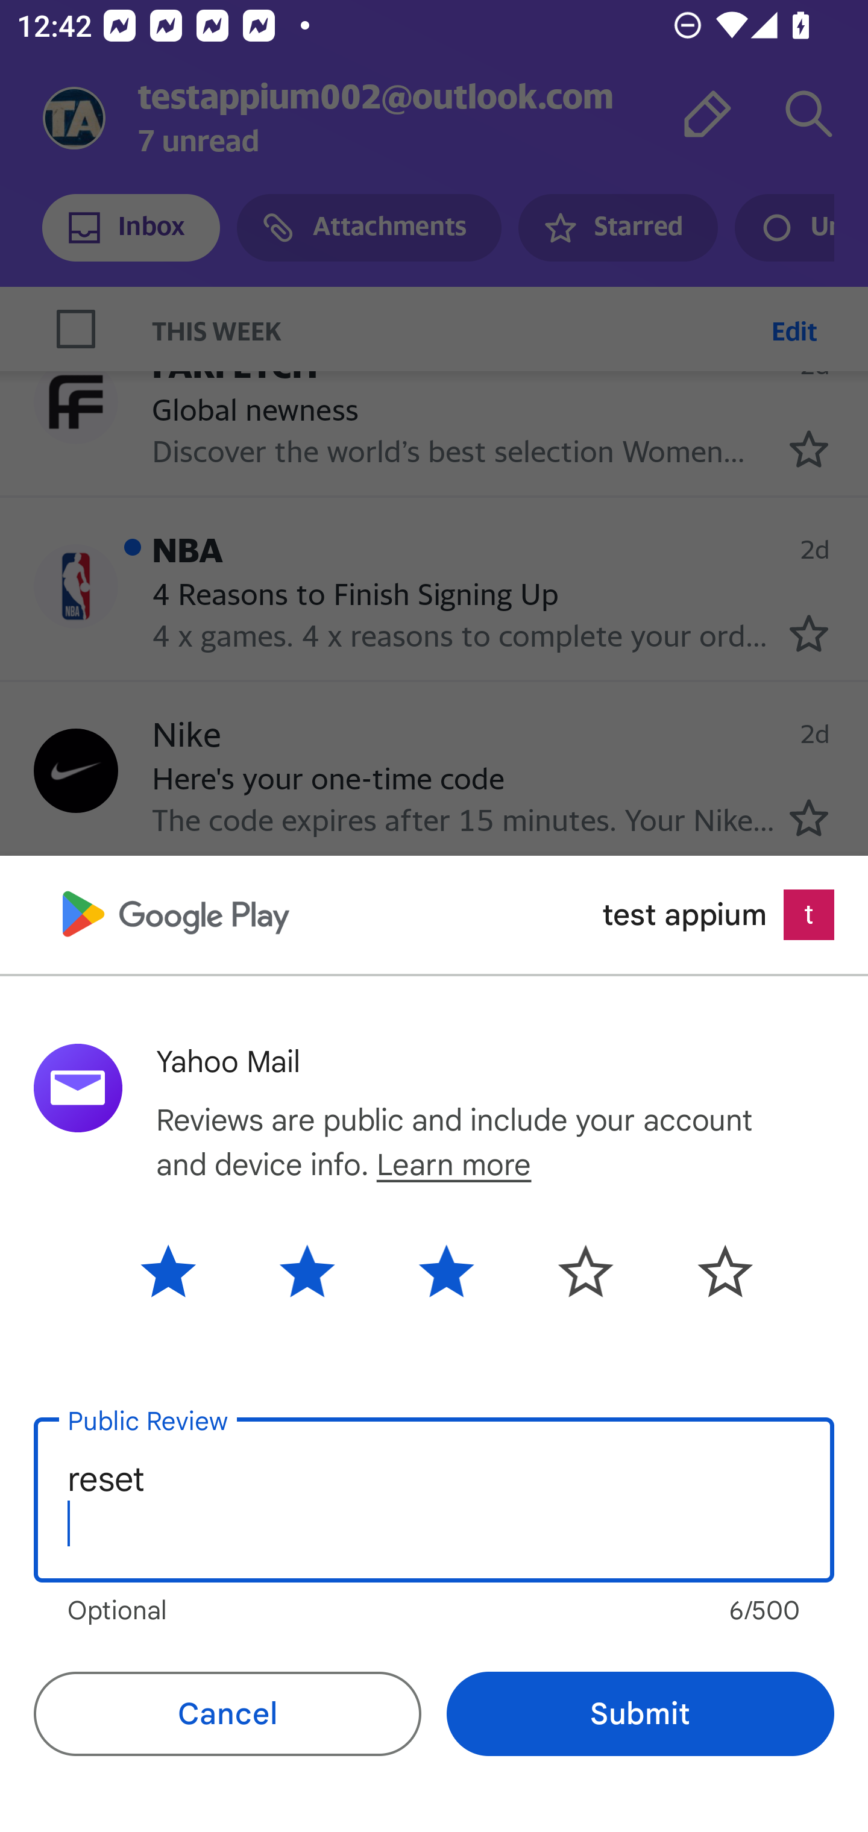  What do you see at coordinates (706, 1270) in the screenshot?
I see `Fifth star unselected` at bounding box center [706, 1270].